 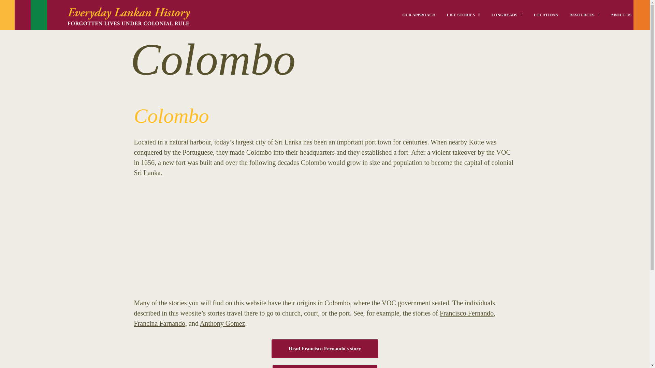 What do you see at coordinates (419, 15) in the screenshot?
I see `OUR APPROACH` at bounding box center [419, 15].